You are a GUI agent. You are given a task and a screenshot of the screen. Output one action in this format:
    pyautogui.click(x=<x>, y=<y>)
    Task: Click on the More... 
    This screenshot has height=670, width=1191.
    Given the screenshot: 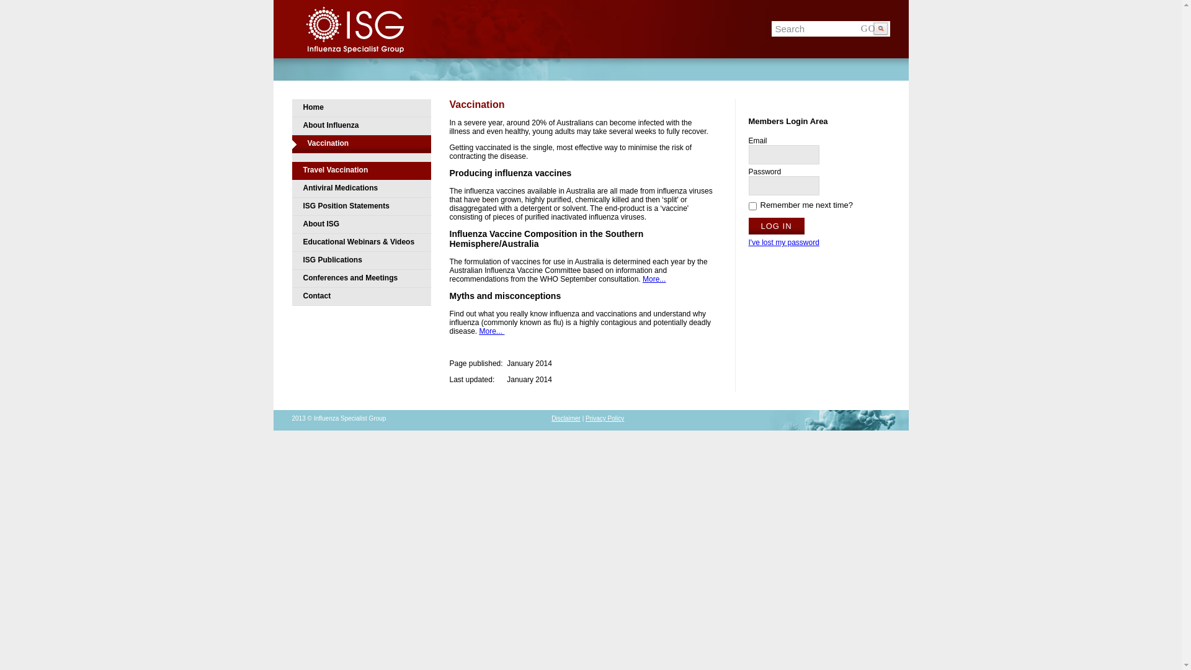 What is the action you would take?
    pyautogui.click(x=493, y=331)
    